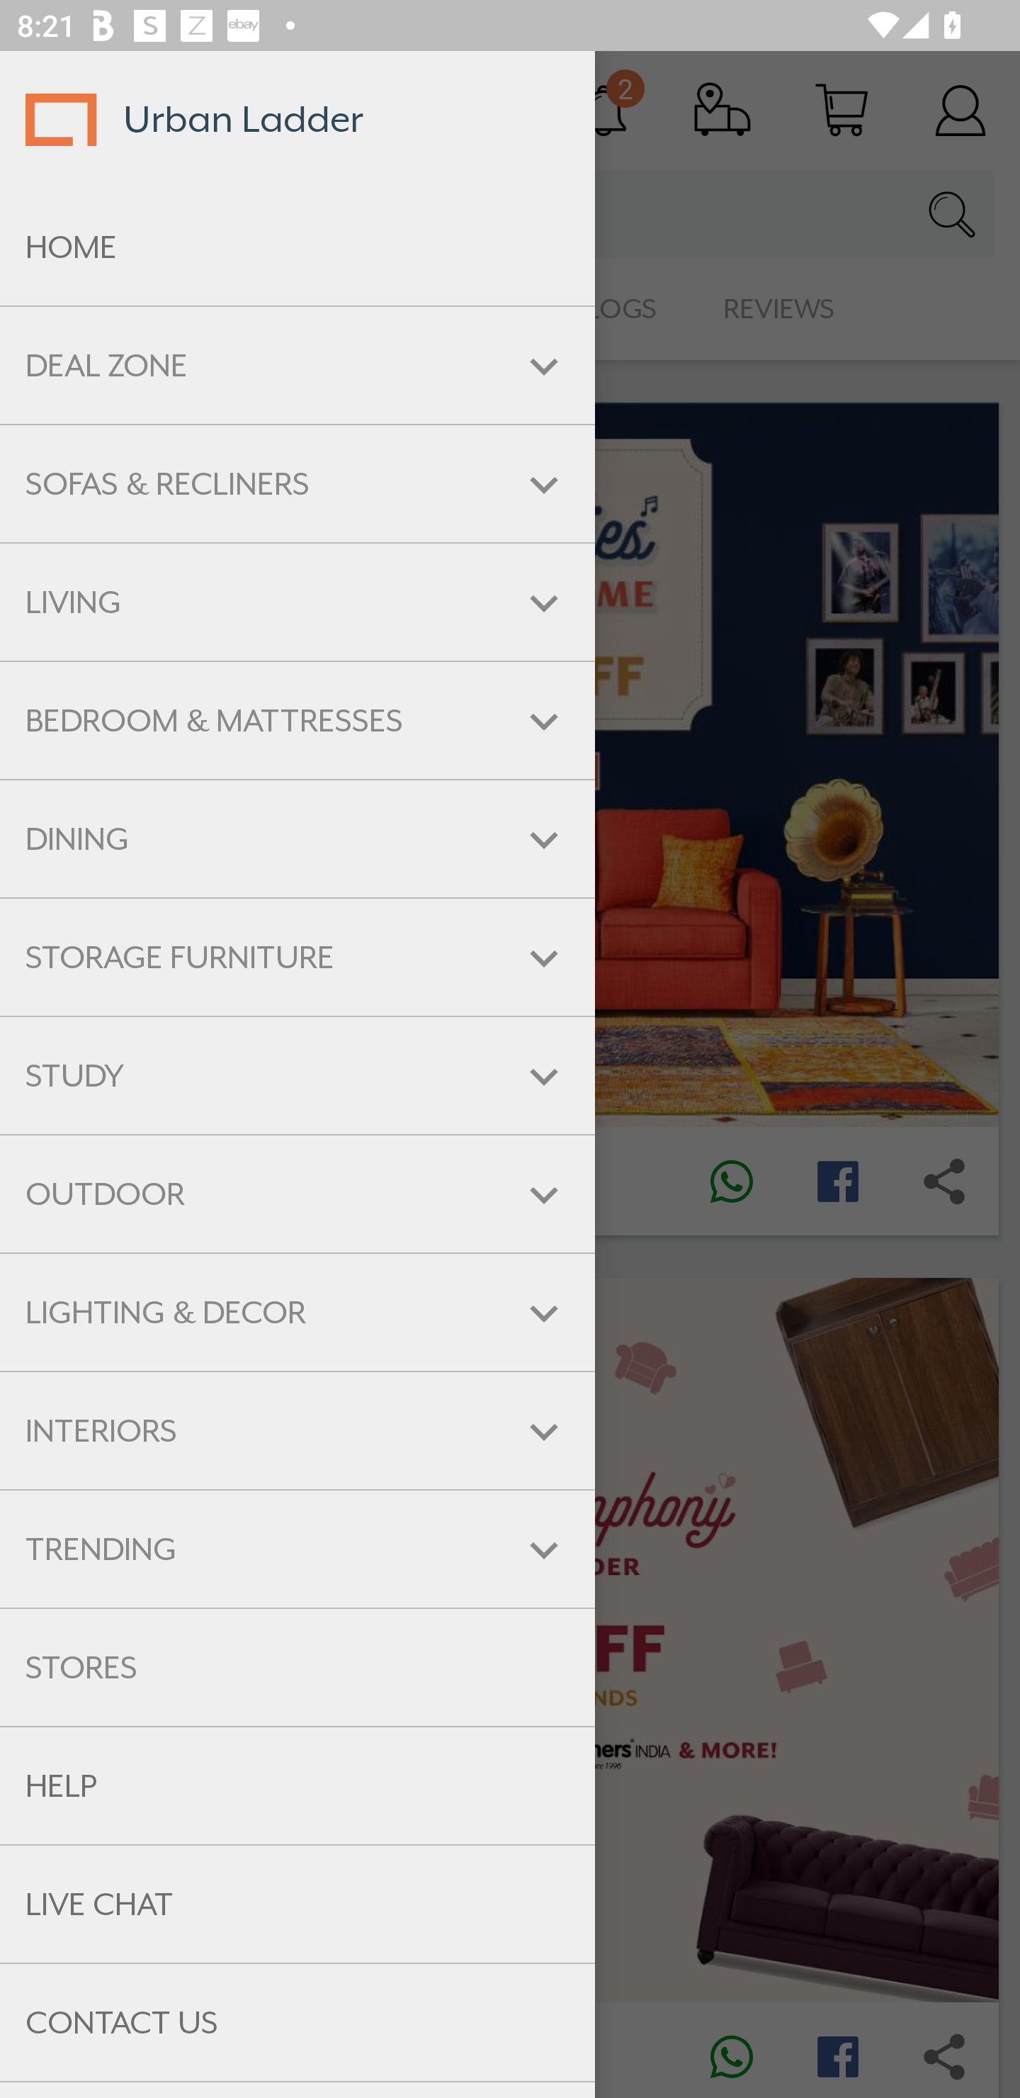  What do you see at coordinates (297, 1312) in the screenshot?
I see `LIGHTING & DECOR ` at bounding box center [297, 1312].